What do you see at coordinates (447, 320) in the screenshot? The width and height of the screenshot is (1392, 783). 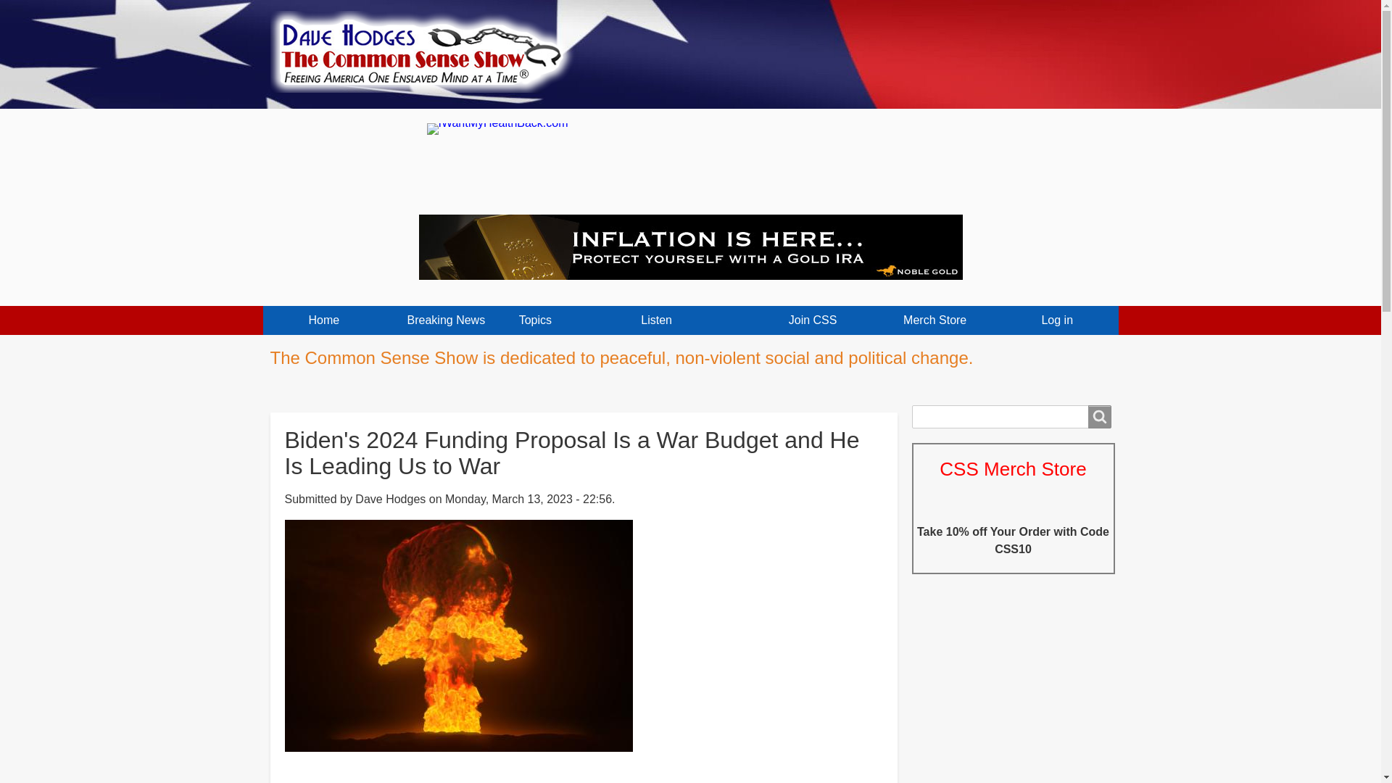 I see `Breaking News` at bounding box center [447, 320].